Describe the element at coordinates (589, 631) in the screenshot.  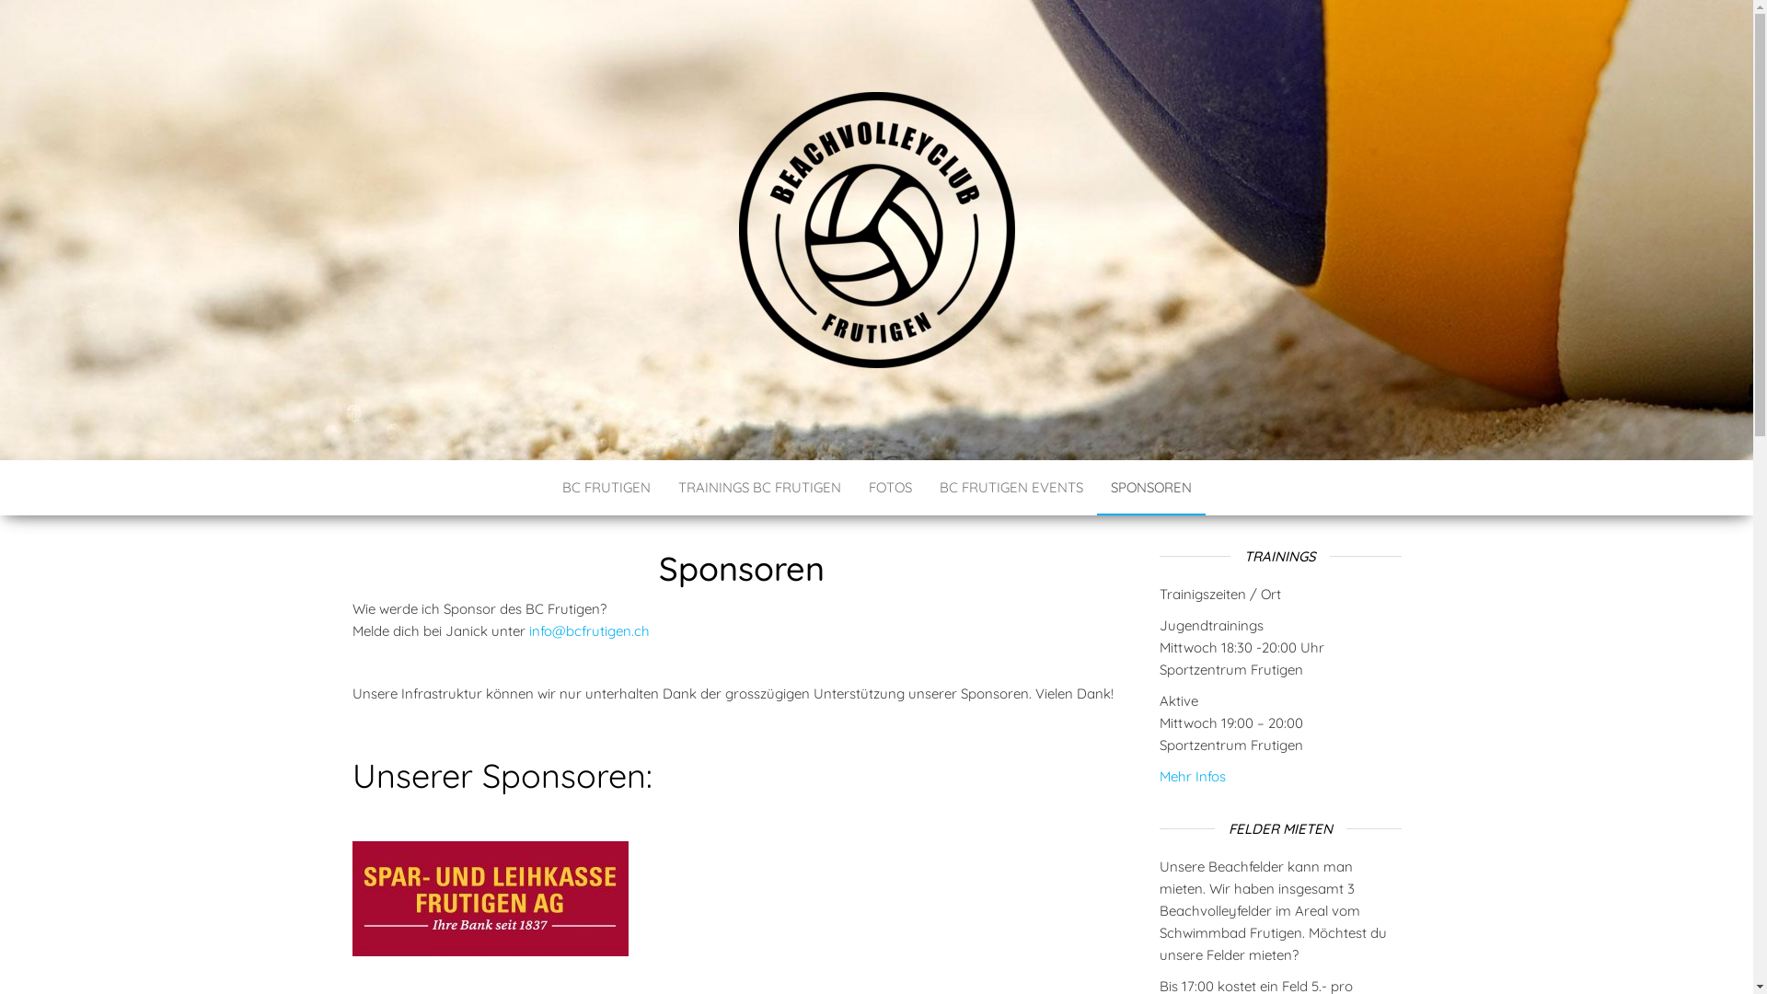
I see `info@bcfrutigen.ch` at that location.